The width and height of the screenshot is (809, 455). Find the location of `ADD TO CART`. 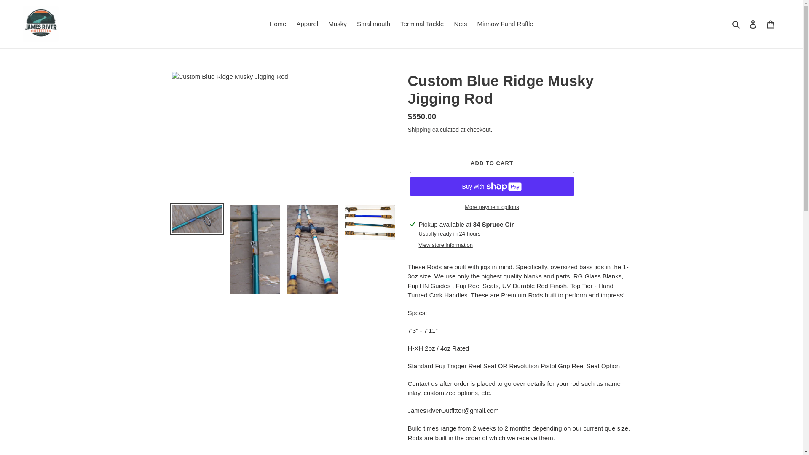

ADD TO CART is located at coordinates (491, 164).